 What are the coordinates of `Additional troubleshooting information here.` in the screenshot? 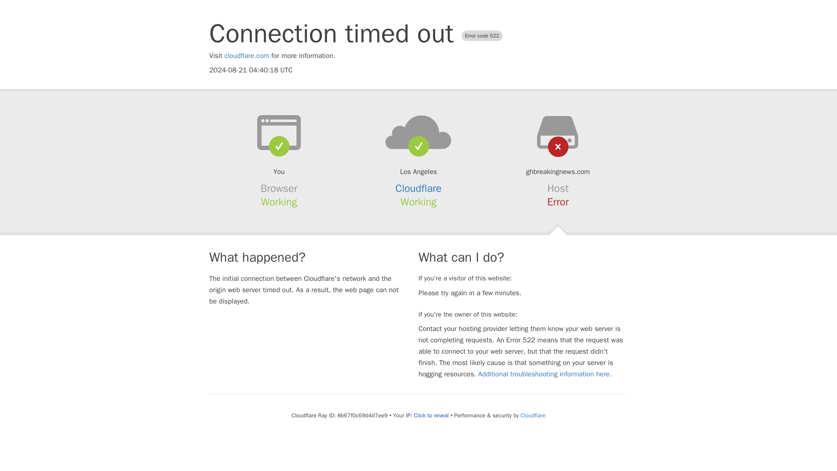 It's located at (545, 374).